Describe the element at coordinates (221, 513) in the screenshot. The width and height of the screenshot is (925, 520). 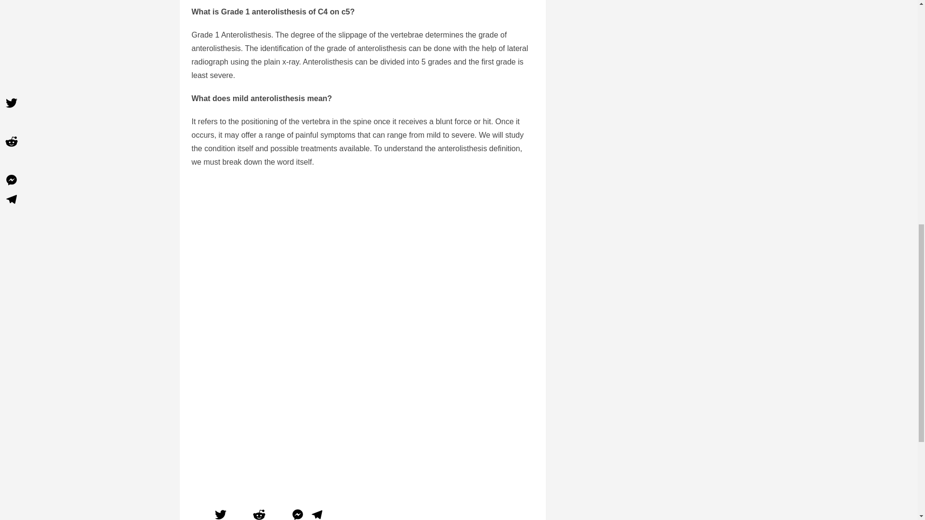
I see `Twitter` at that location.